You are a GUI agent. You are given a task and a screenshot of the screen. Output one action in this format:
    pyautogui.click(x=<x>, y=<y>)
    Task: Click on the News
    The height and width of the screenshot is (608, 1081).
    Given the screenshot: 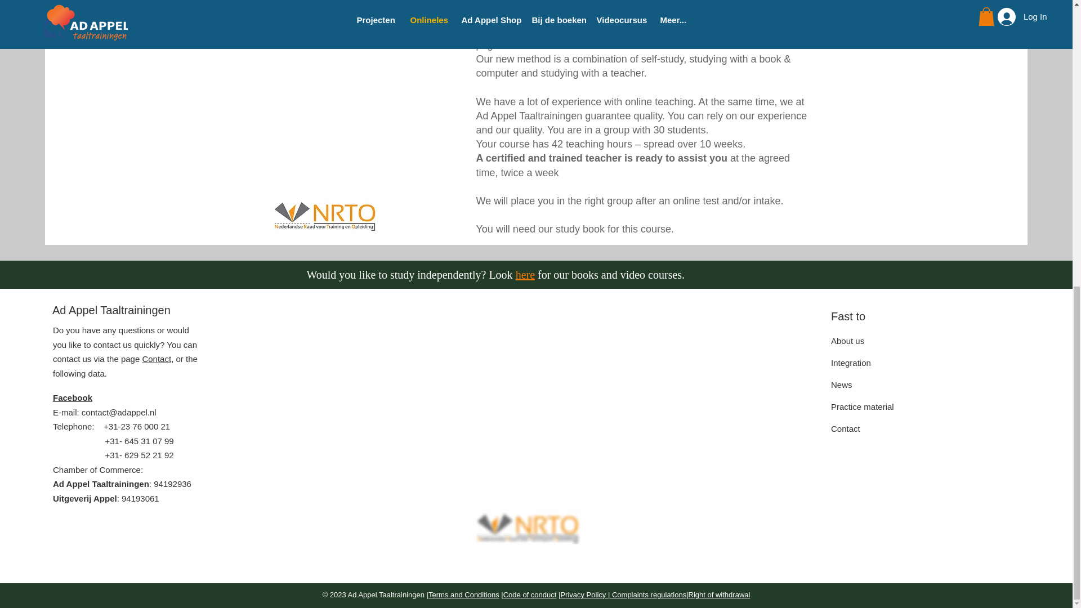 What is the action you would take?
    pyautogui.click(x=842, y=385)
    